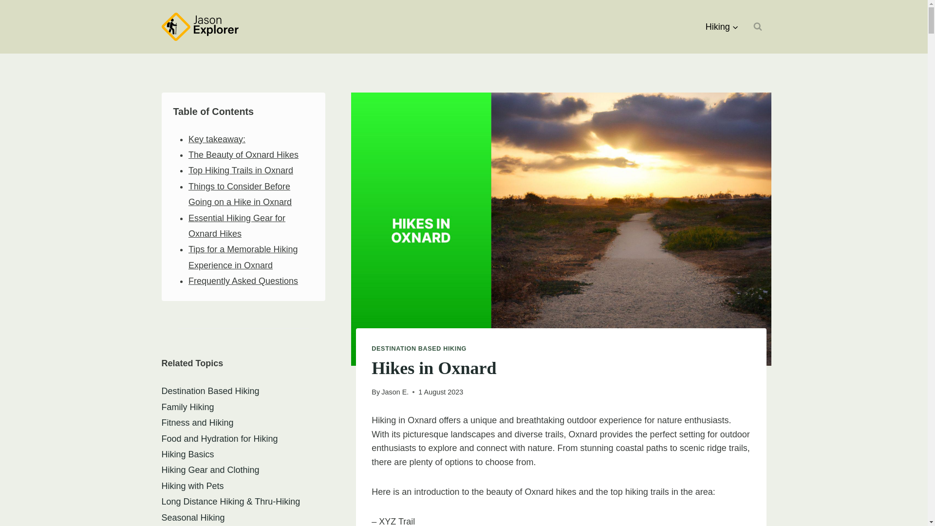  Describe the element at coordinates (419, 348) in the screenshot. I see `DESTINATION BASED HIKING` at that location.